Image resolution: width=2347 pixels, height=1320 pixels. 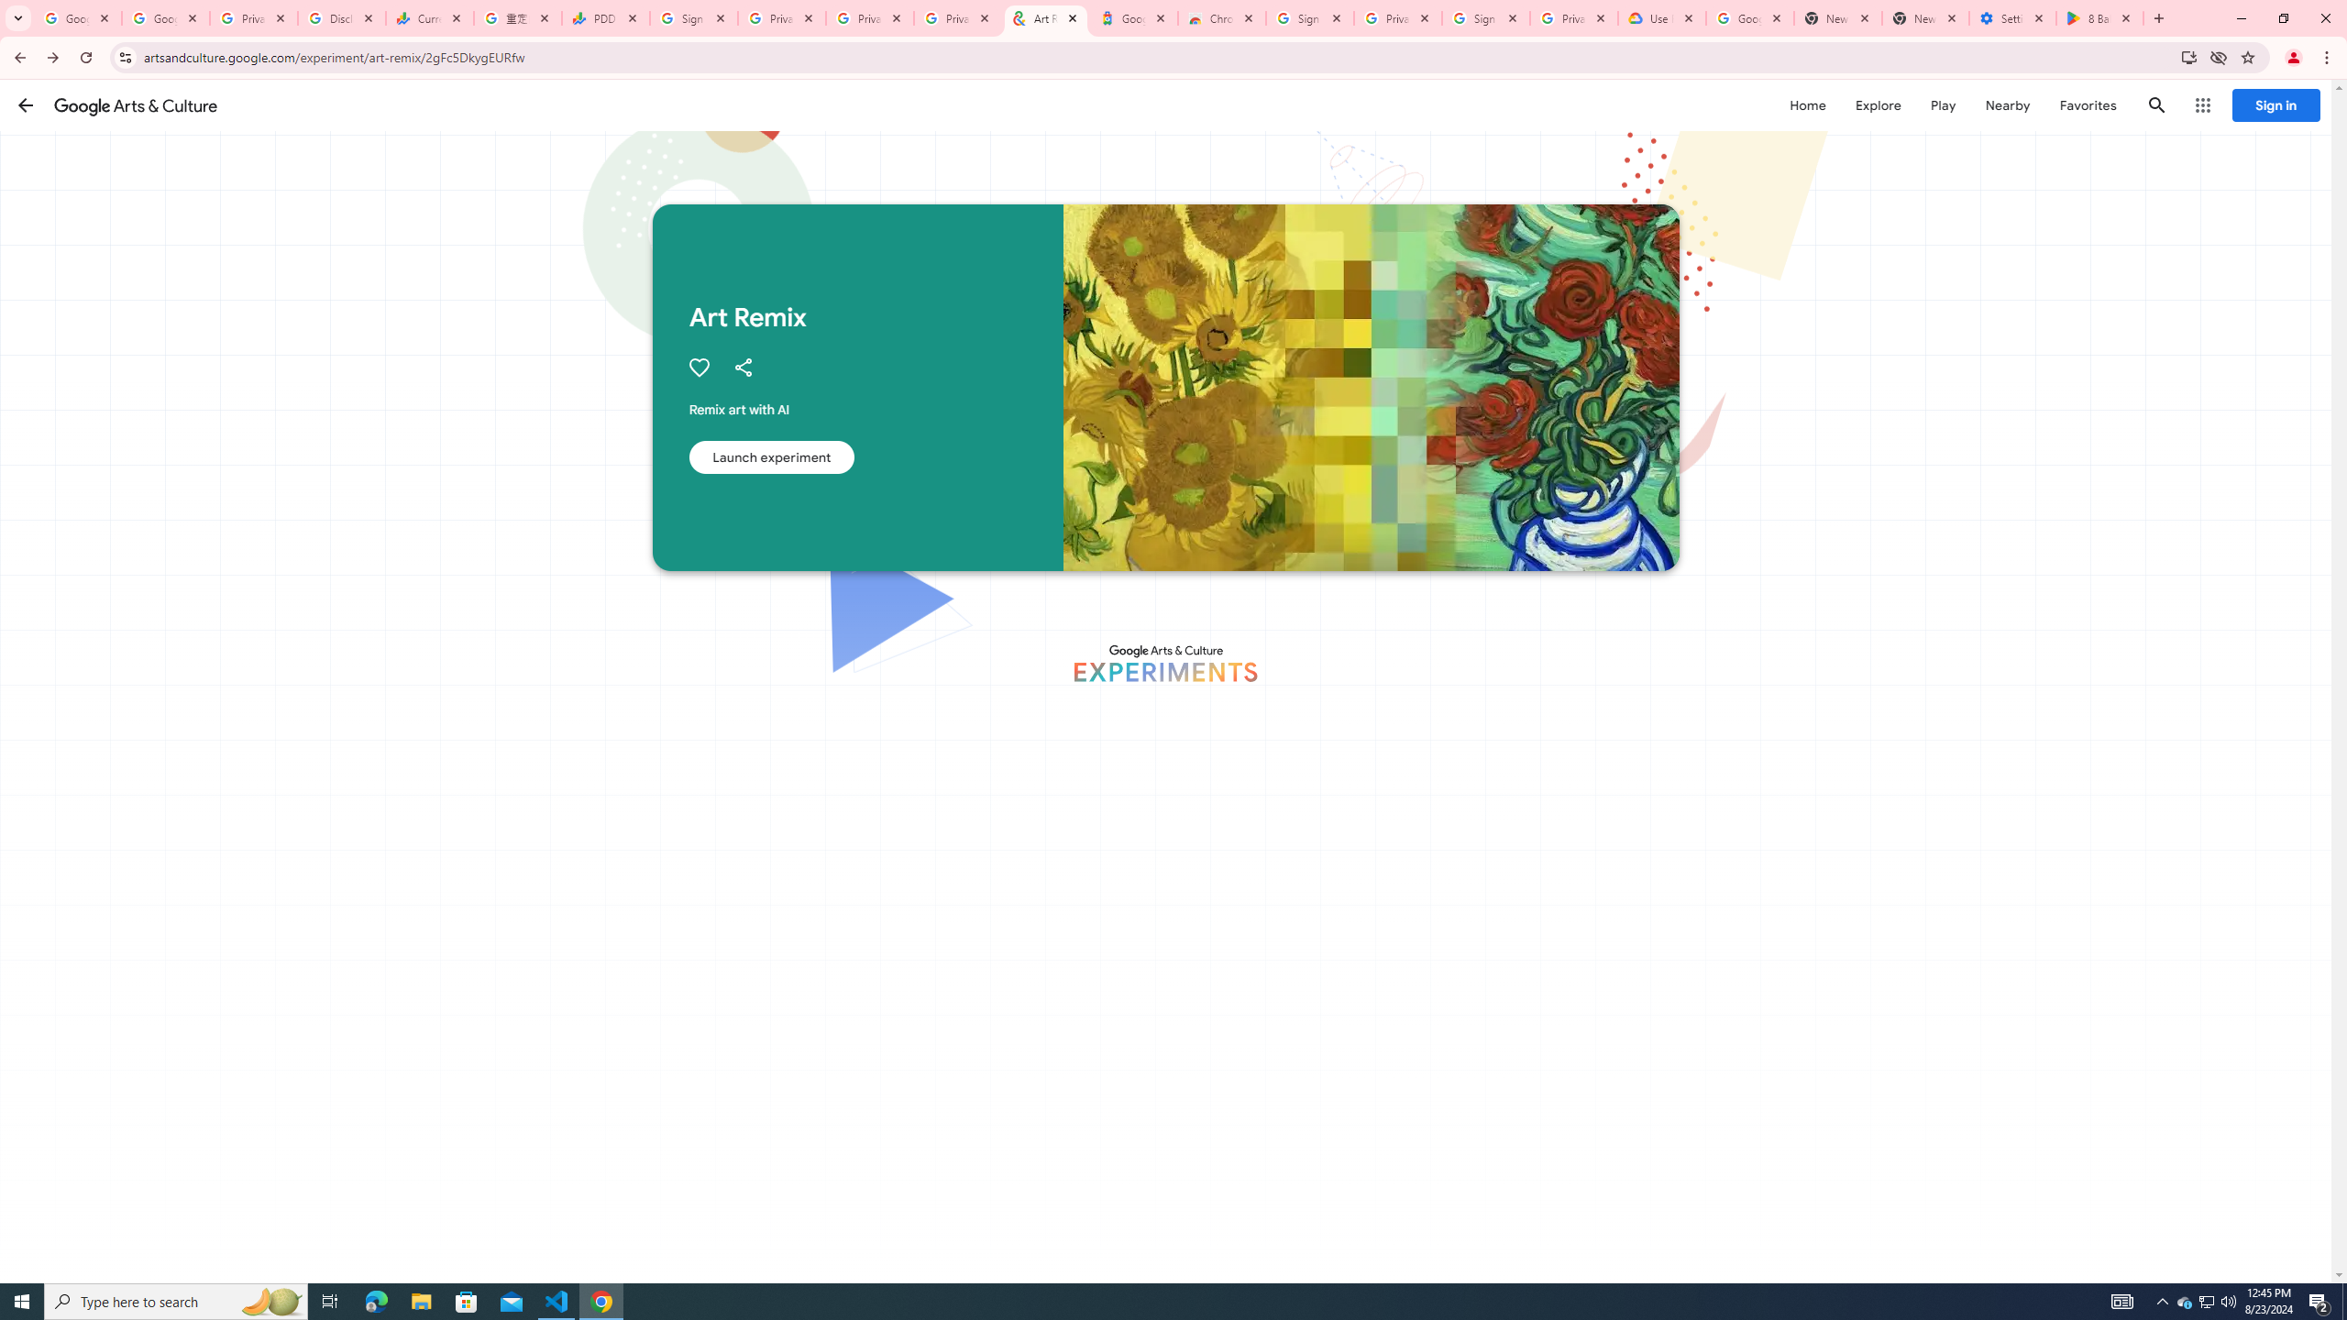 I want to click on Explore, so click(x=1878, y=104).